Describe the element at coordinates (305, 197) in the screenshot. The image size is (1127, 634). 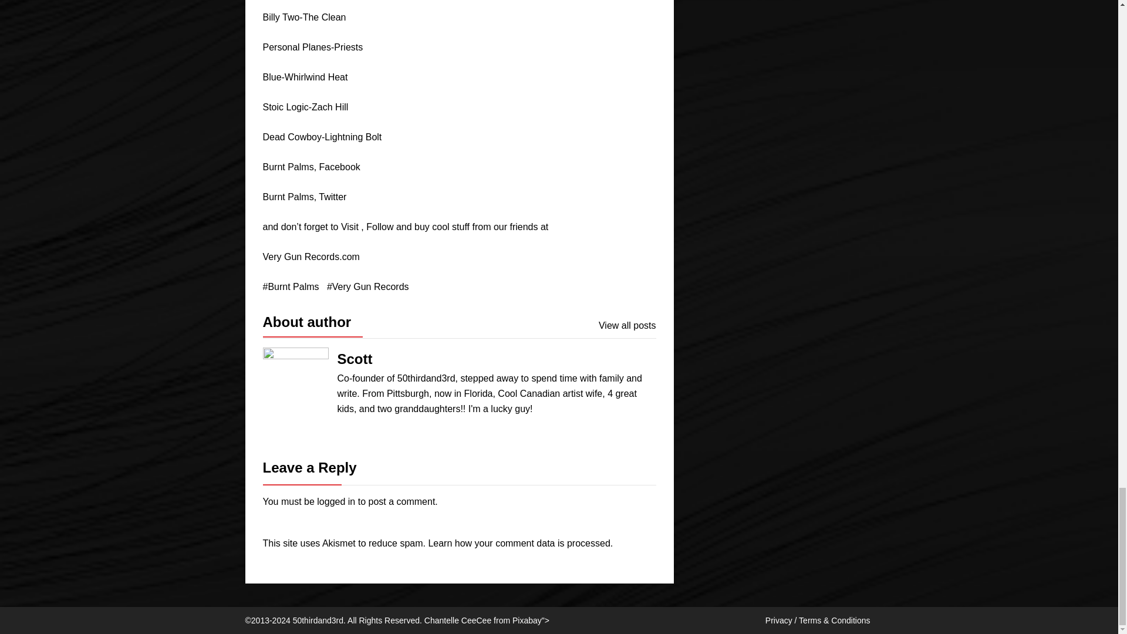
I see `Burnt Palms, Twitter` at that location.